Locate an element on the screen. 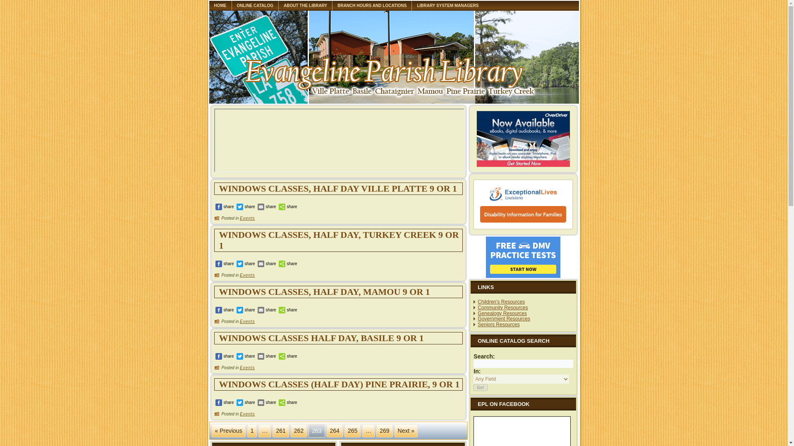  Windows classes half day, Basile 9 or 1 is located at coordinates (321, 338).